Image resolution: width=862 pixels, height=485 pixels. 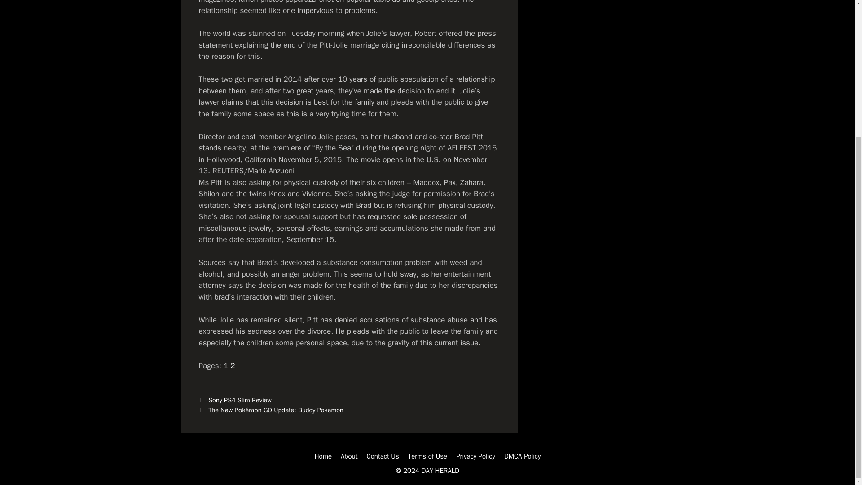 I want to click on DMCA Policy, so click(x=523, y=456).